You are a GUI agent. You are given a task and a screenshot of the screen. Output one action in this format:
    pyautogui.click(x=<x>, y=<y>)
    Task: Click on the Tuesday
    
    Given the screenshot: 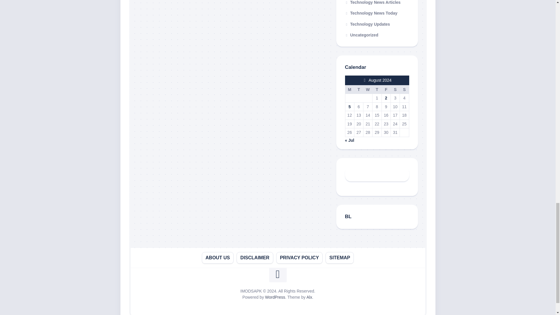 What is the action you would take?
    pyautogui.click(x=358, y=89)
    